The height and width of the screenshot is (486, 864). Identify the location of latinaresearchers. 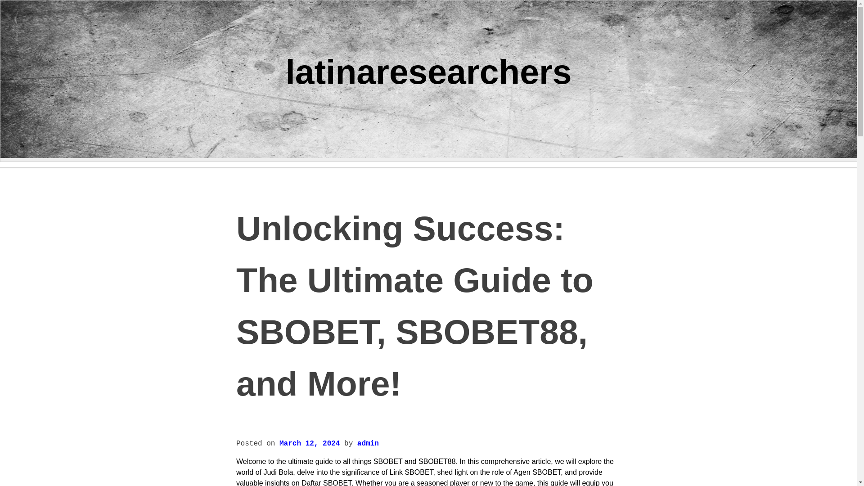
(428, 71).